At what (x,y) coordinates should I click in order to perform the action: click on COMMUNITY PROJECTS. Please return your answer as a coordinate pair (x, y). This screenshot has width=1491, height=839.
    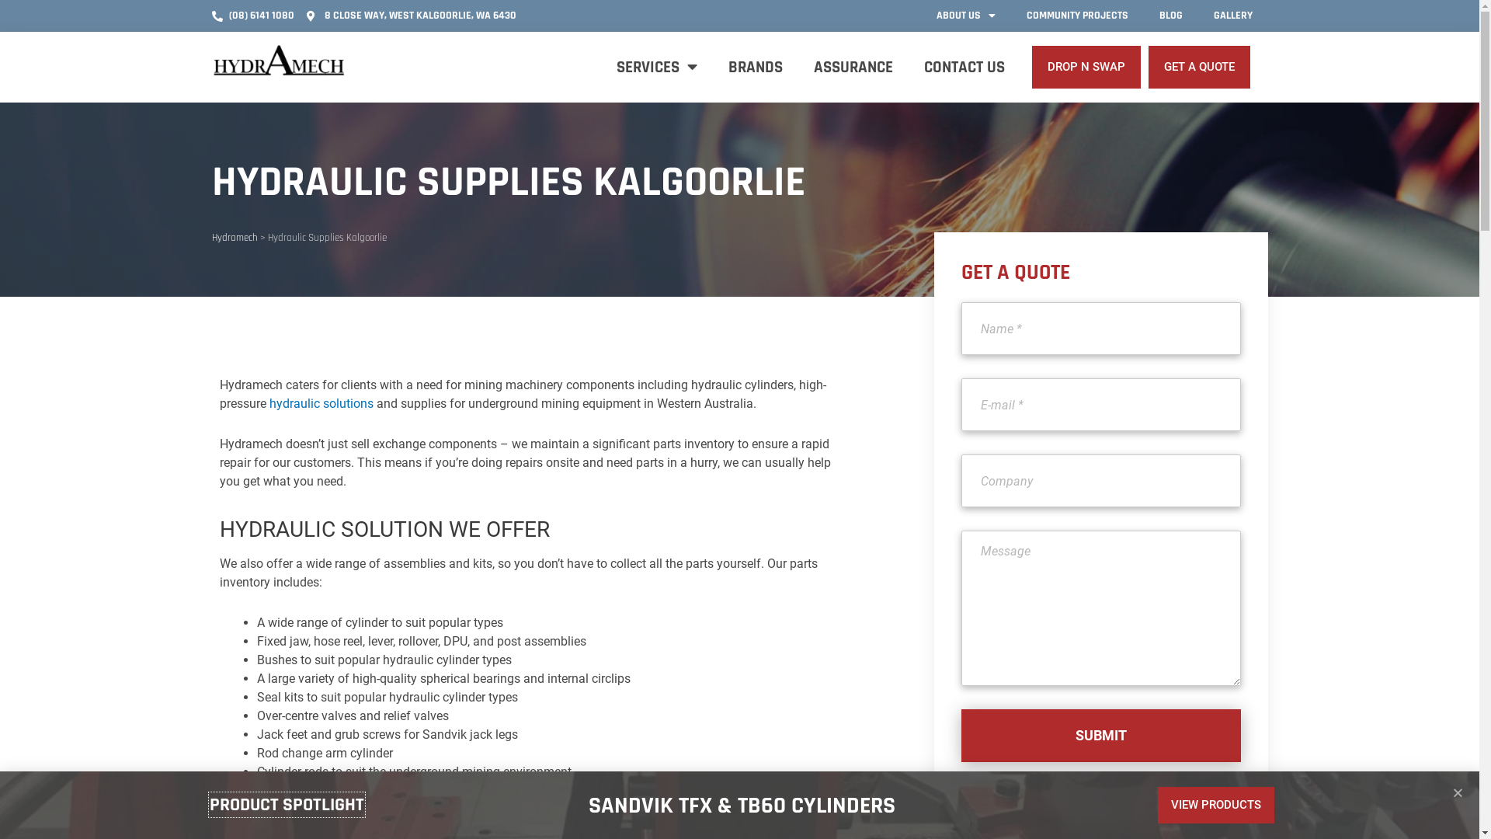
    Looking at the image, I should click on (1078, 16).